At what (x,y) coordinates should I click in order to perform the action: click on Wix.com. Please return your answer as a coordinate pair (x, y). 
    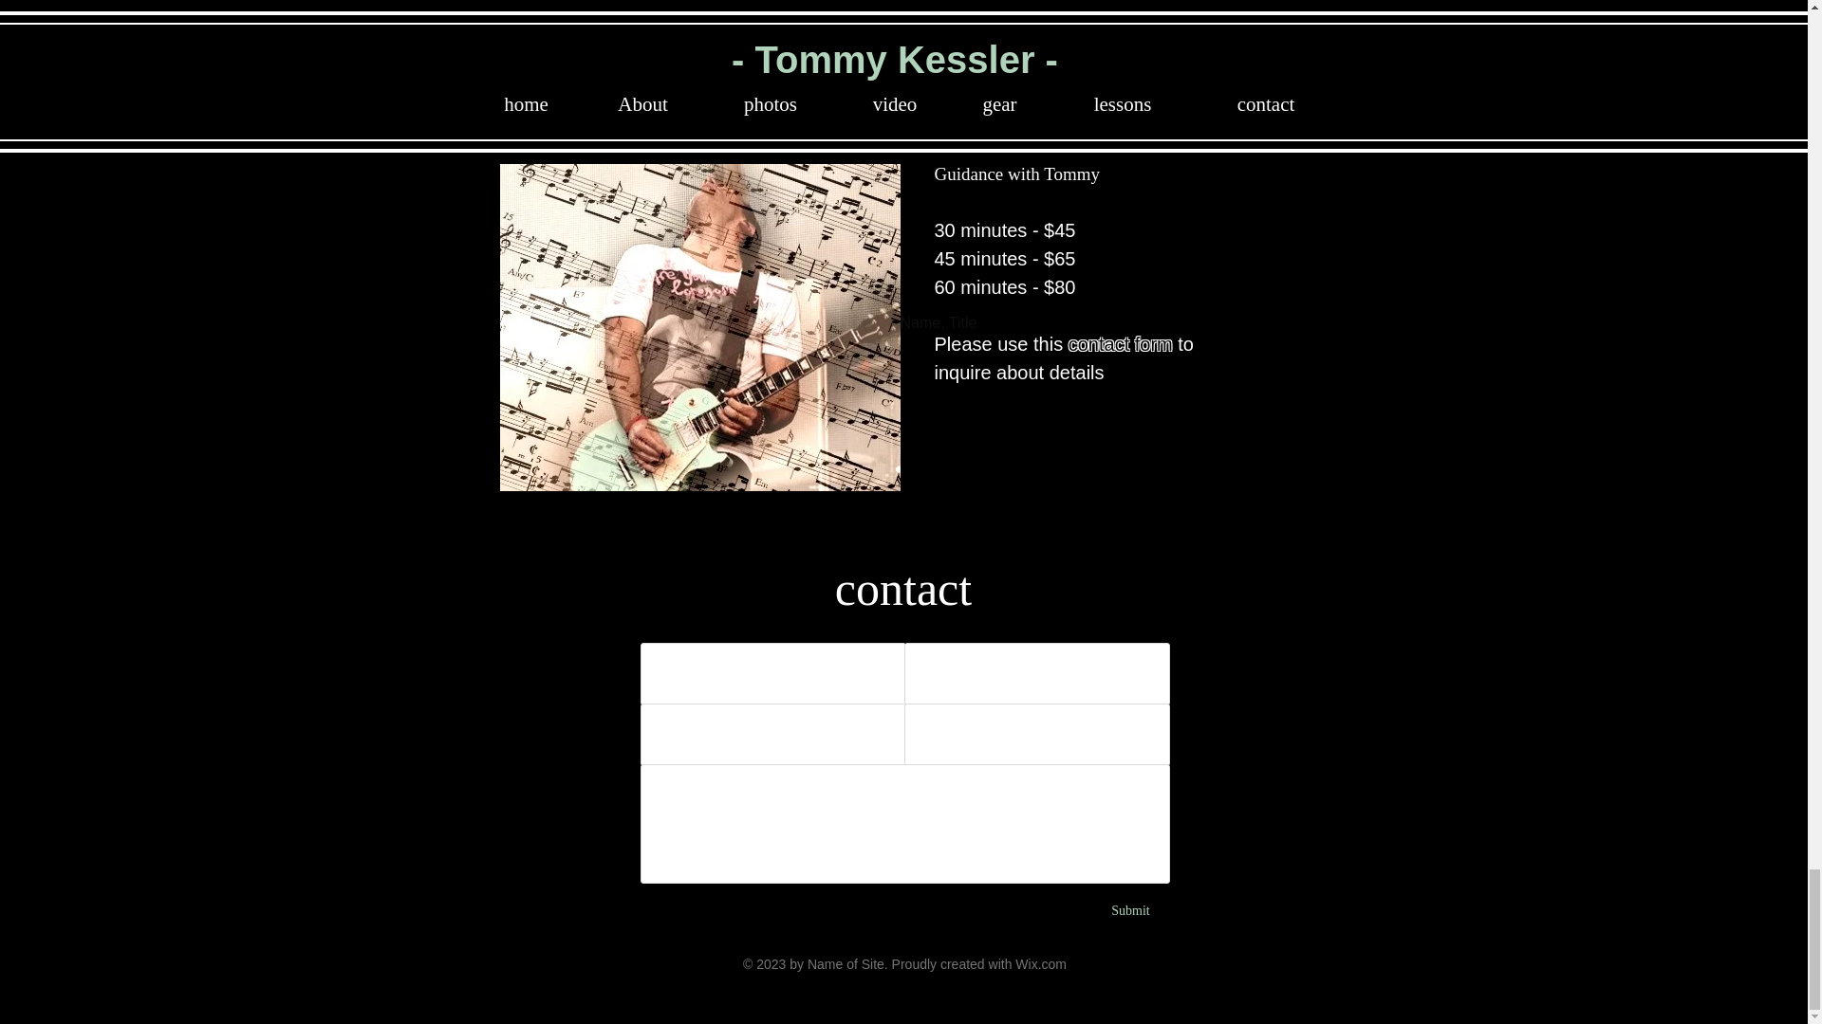
    Looking at the image, I should click on (1040, 963).